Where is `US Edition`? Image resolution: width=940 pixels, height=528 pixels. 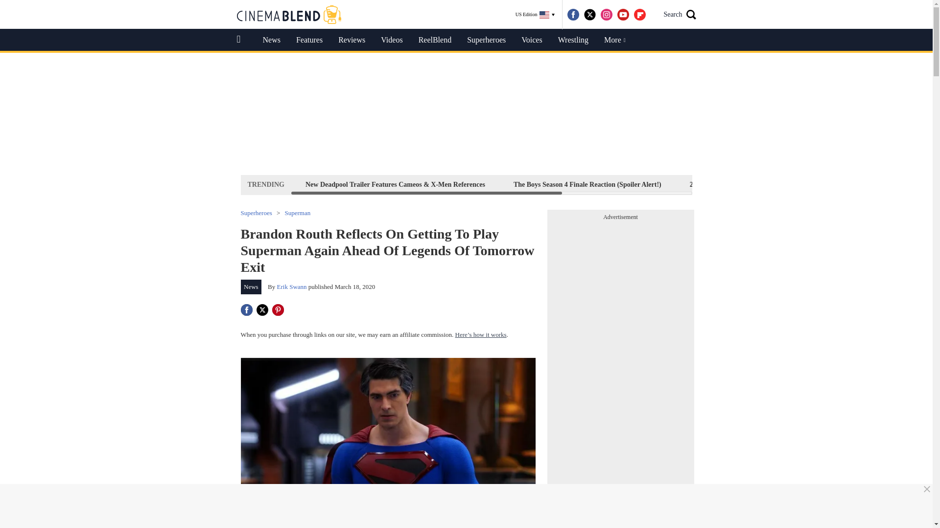 US Edition is located at coordinates (535, 15).